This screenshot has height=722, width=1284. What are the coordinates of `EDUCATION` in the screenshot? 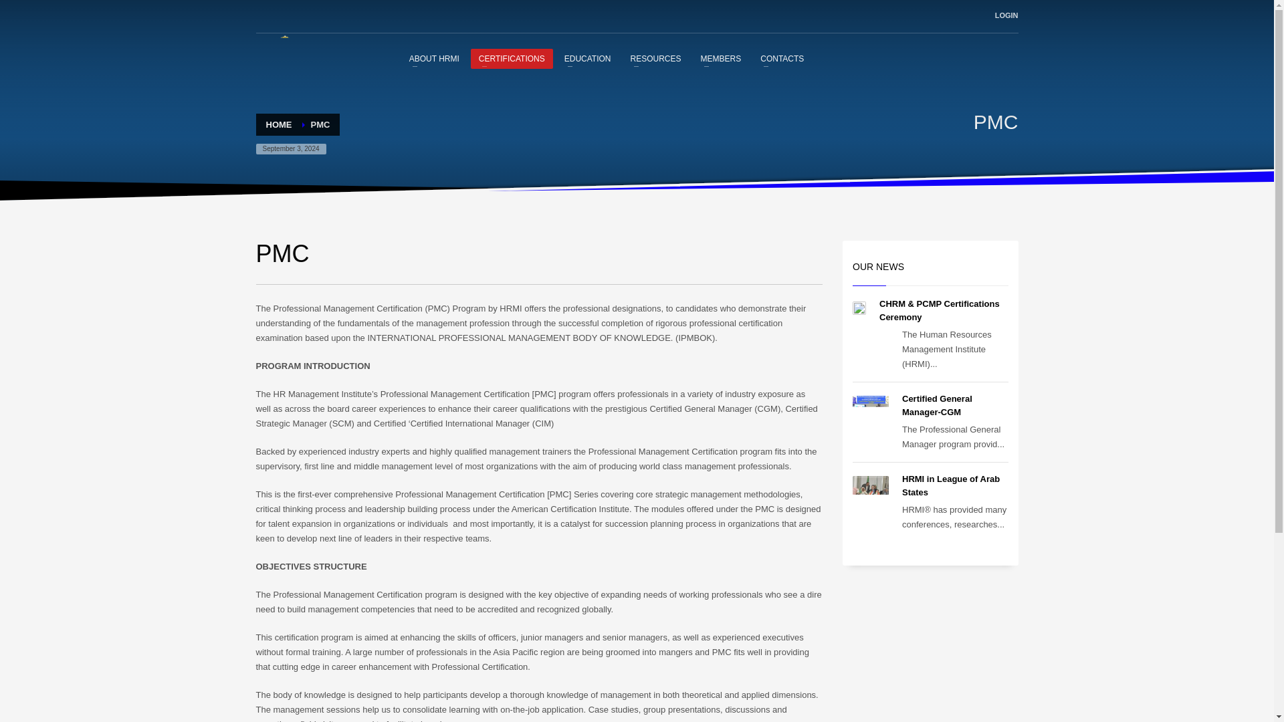 It's located at (587, 58).